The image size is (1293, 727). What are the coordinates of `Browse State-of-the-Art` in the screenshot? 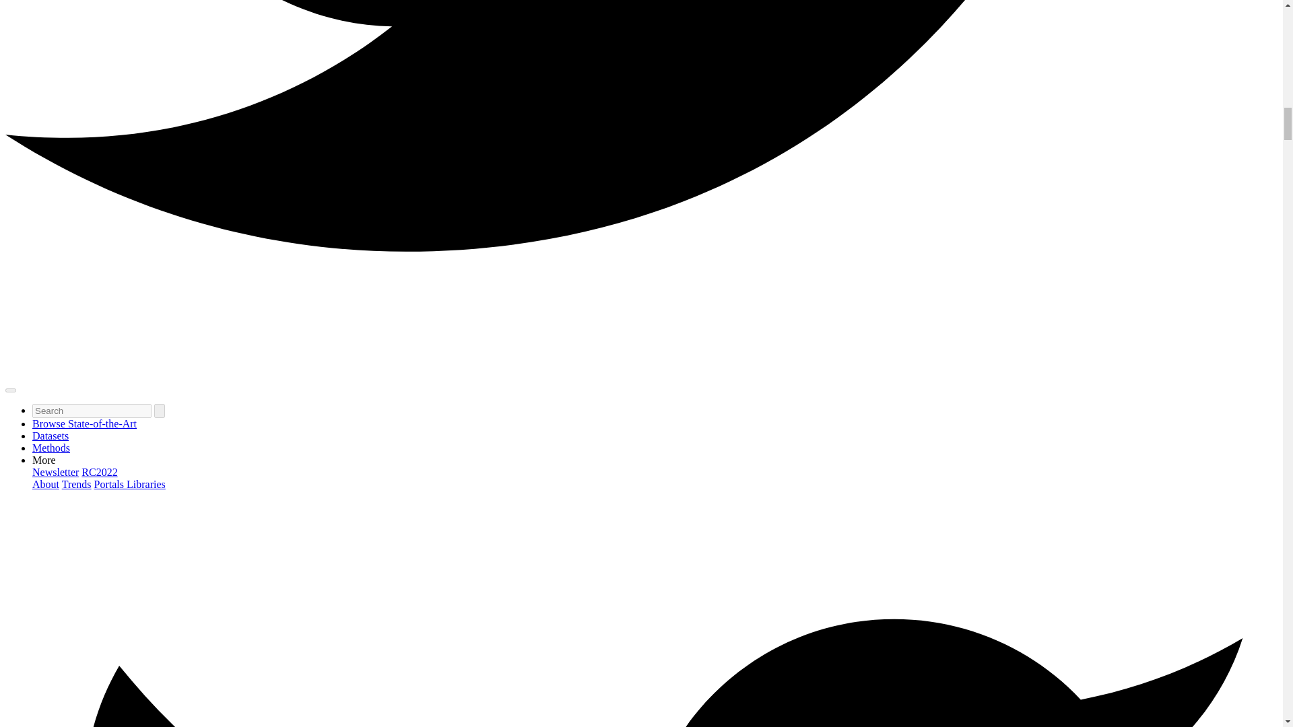 It's located at (85, 424).